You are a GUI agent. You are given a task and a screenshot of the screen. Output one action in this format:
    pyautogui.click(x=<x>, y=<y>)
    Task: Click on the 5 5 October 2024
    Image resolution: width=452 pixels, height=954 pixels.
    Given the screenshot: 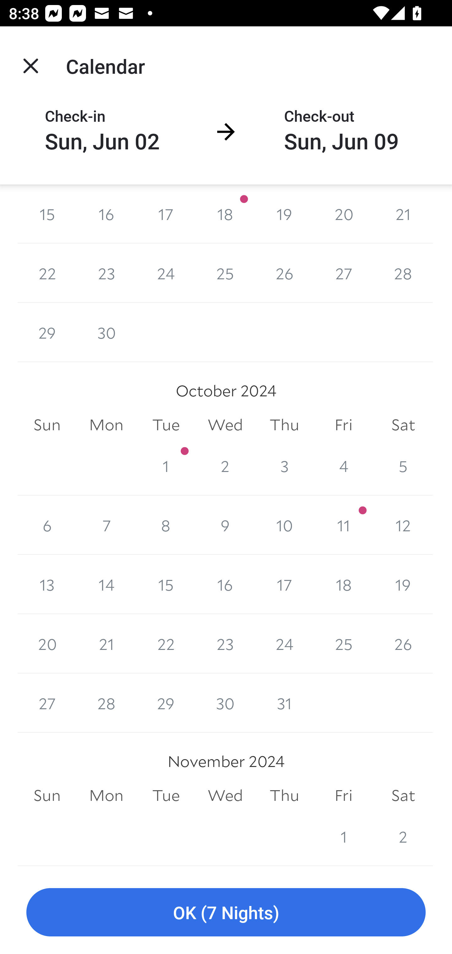 What is the action you would take?
    pyautogui.click(x=403, y=465)
    